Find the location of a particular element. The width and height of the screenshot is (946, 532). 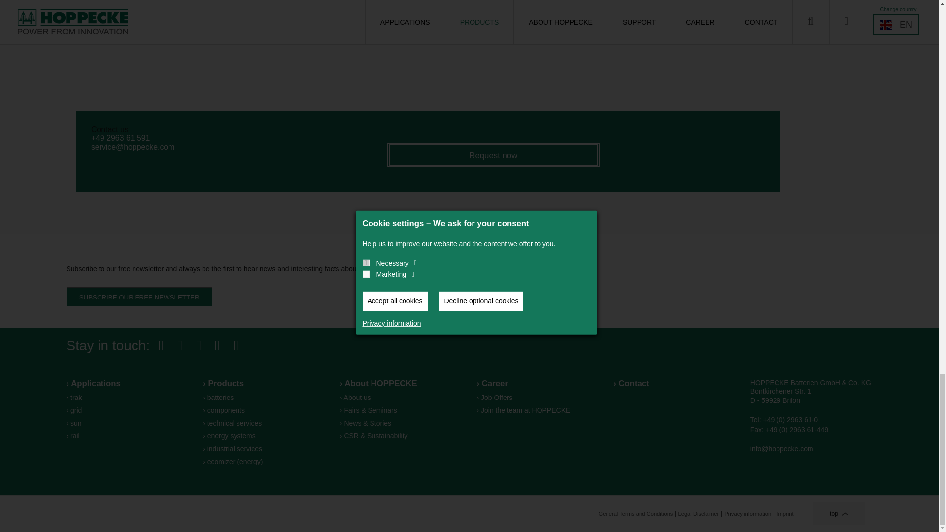

systemizer is located at coordinates (264, 435).